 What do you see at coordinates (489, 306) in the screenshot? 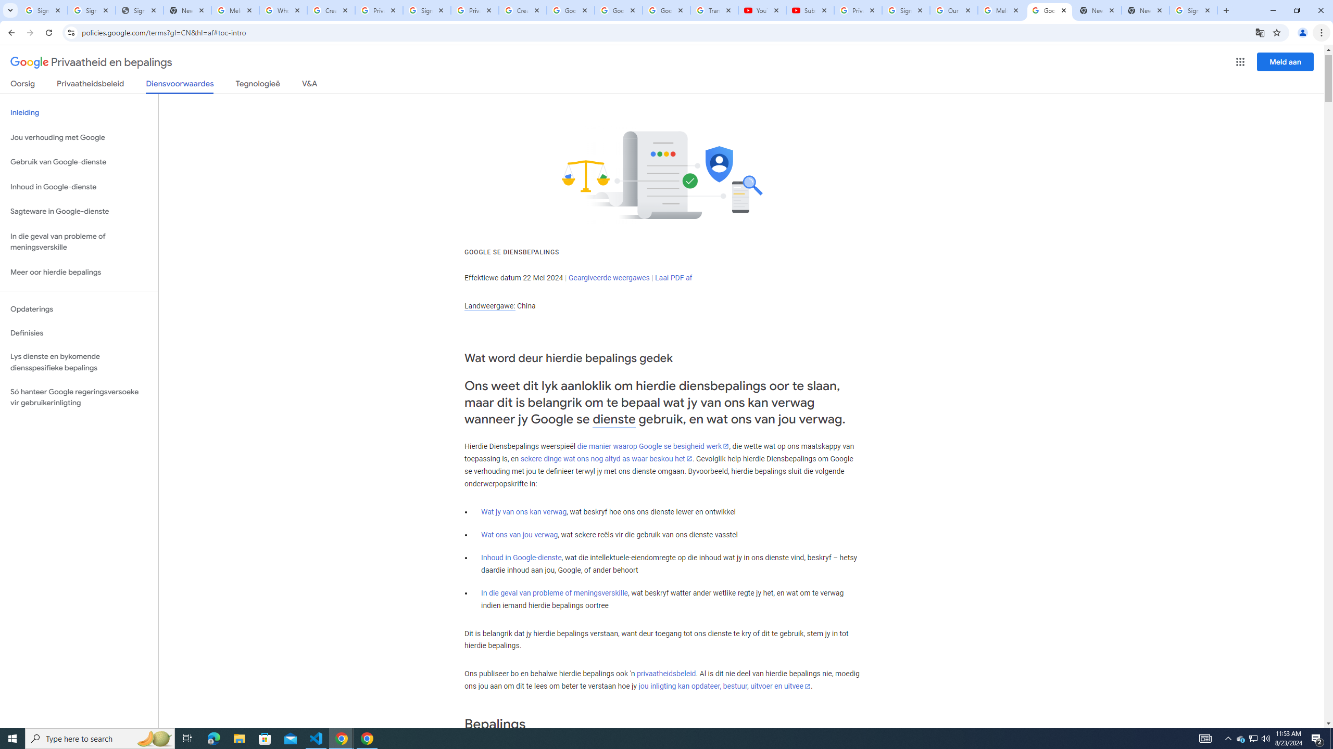
I see `Landweergawe:` at bounding box center [489, 306].